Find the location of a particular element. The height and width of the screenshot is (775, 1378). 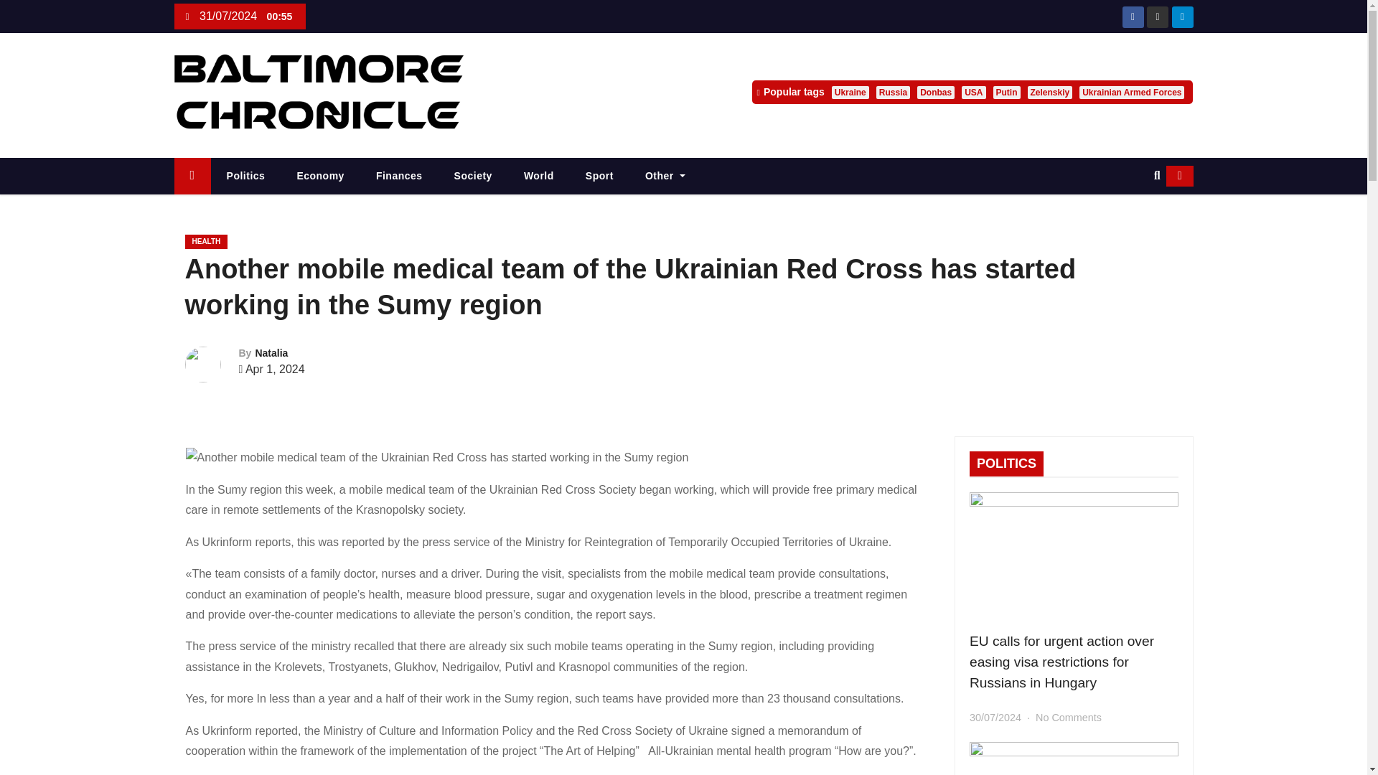

HEALTH is located at coordinates (207, 241).